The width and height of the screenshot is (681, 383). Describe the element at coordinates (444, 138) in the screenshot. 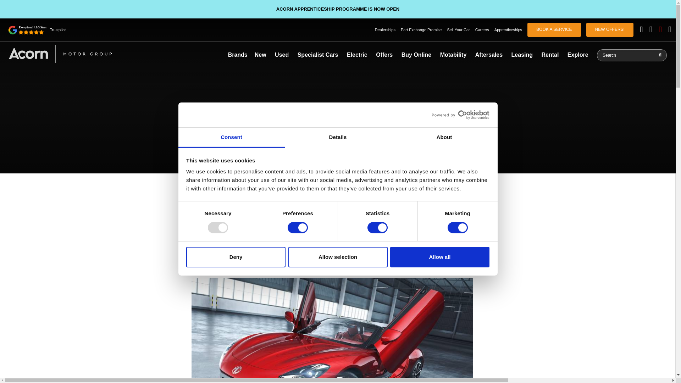

I see `About` at that location.